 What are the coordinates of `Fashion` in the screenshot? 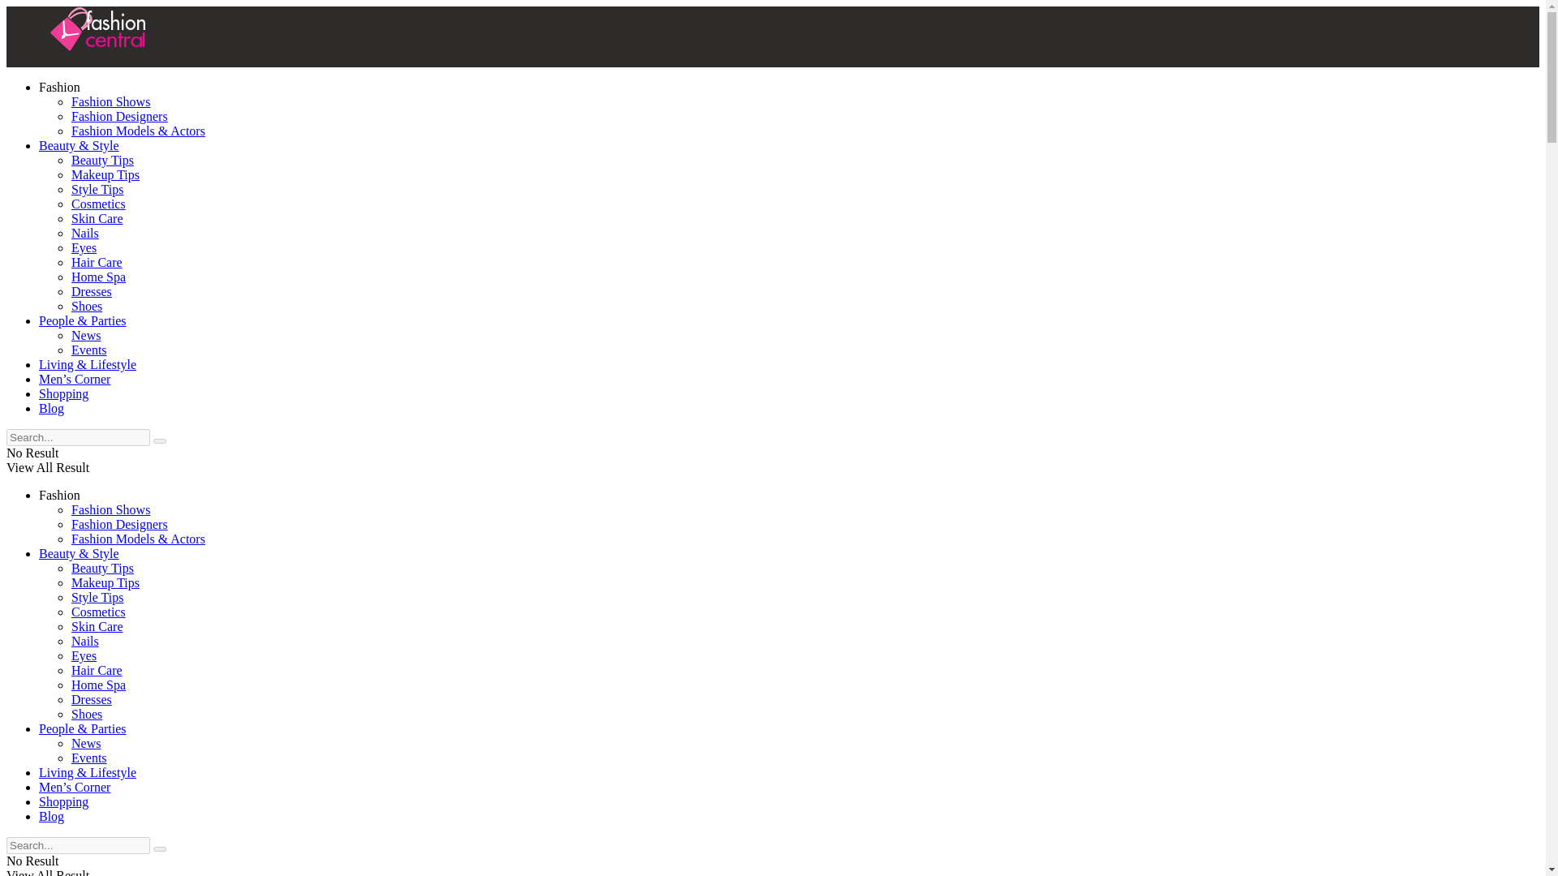 It's located at (60, 495).